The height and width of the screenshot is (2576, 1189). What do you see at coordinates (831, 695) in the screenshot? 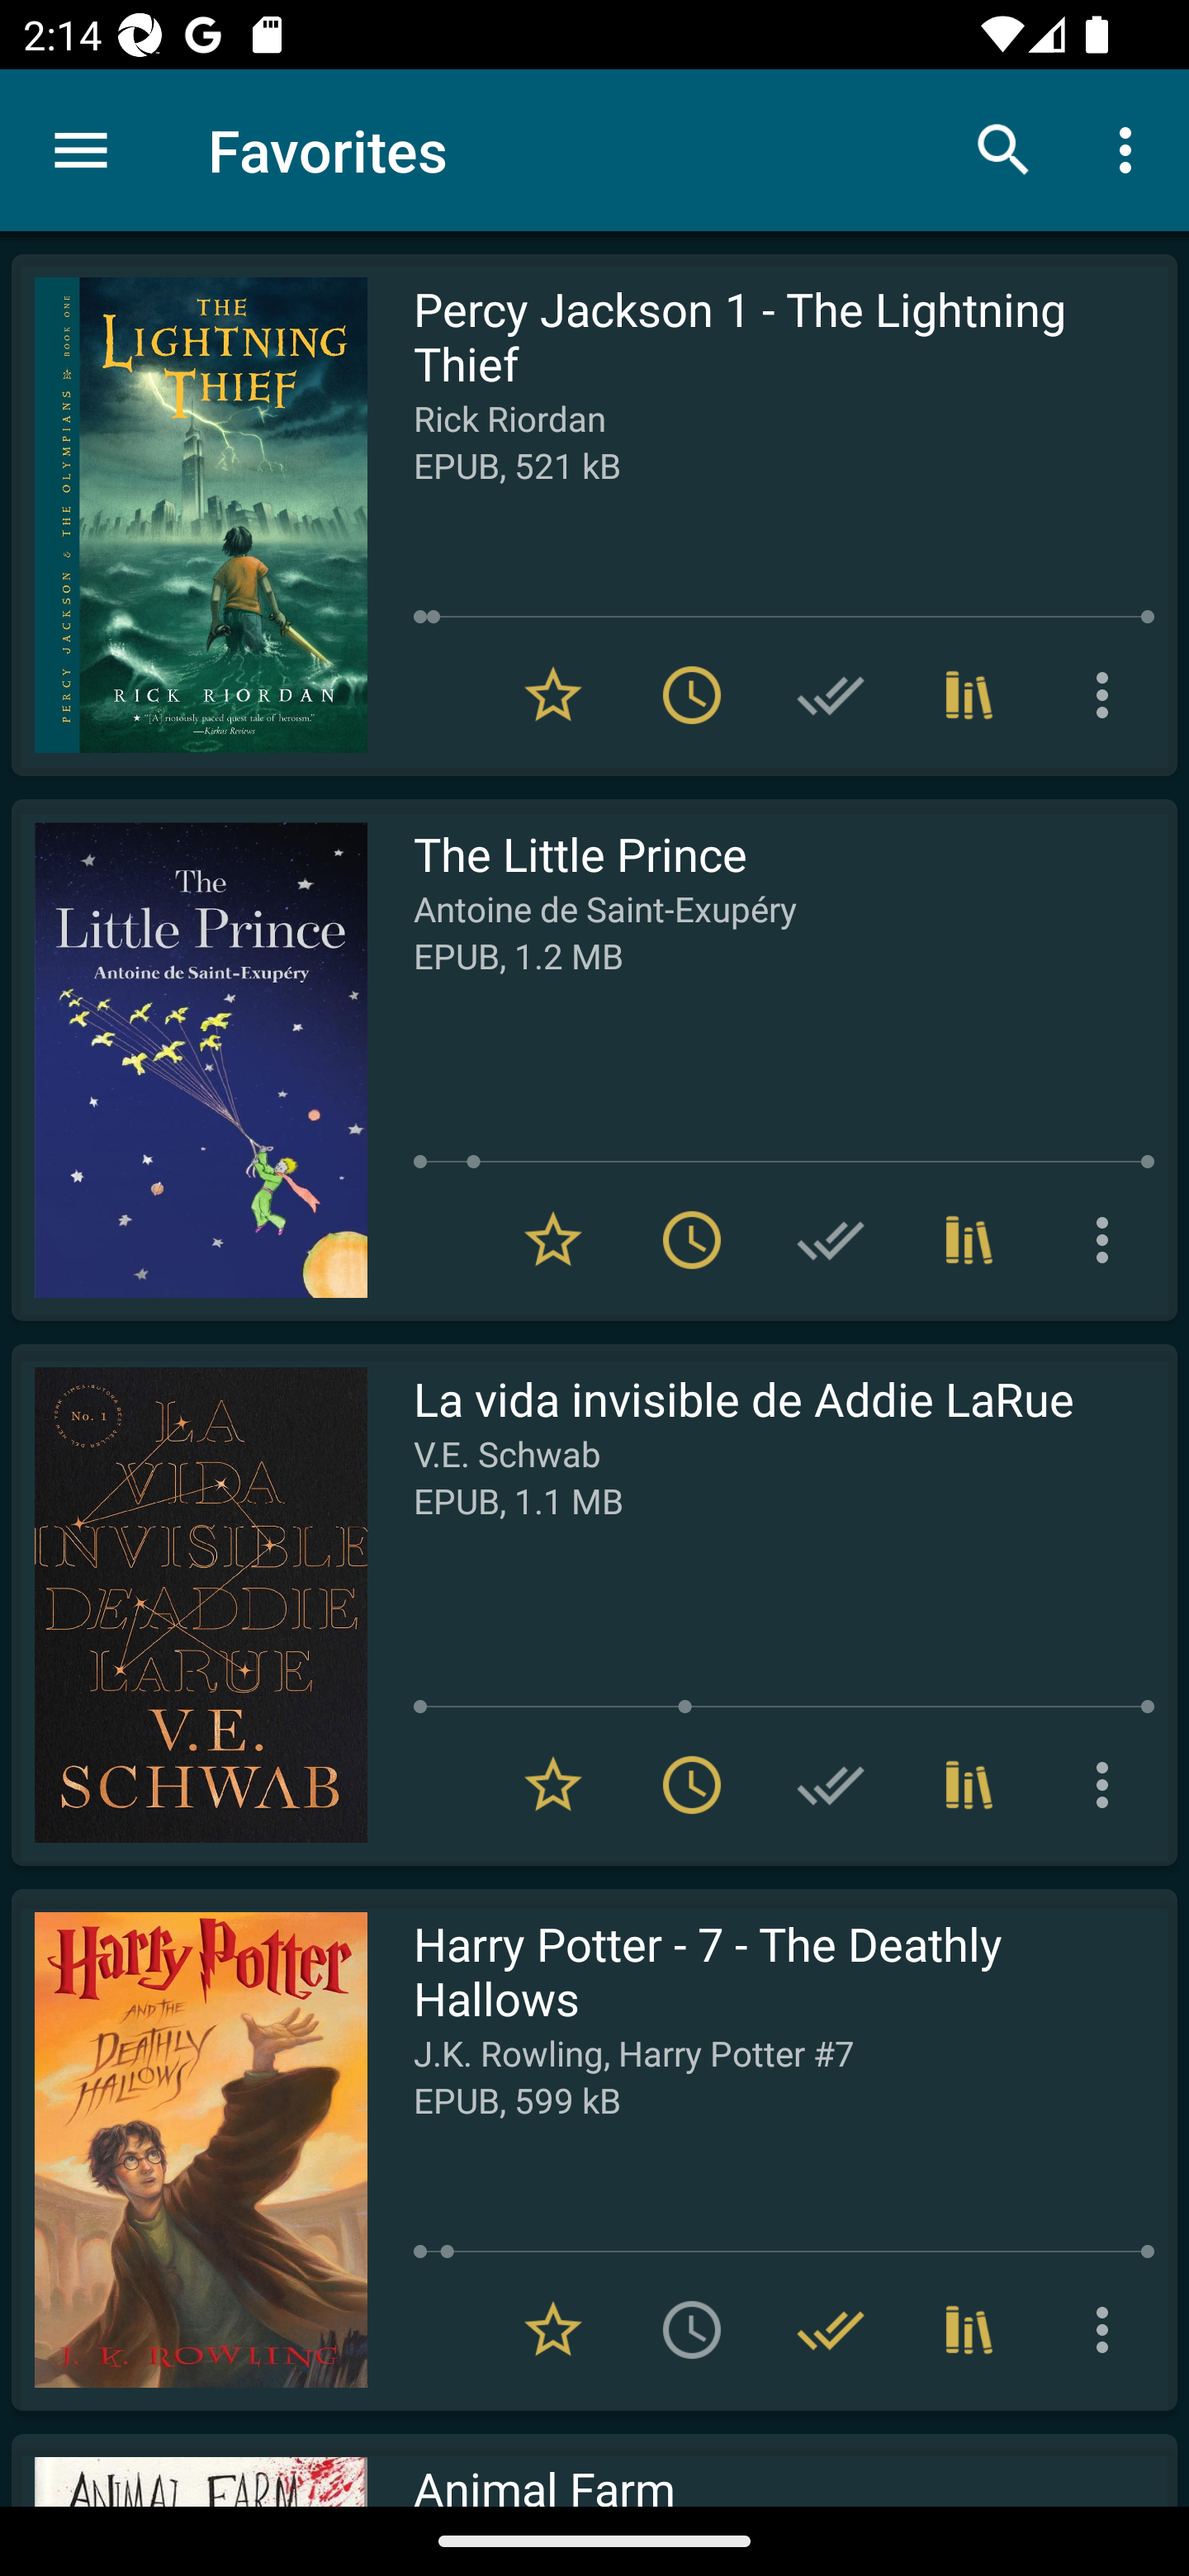
I see `Add to Have read` at bounding box center [831, 695].